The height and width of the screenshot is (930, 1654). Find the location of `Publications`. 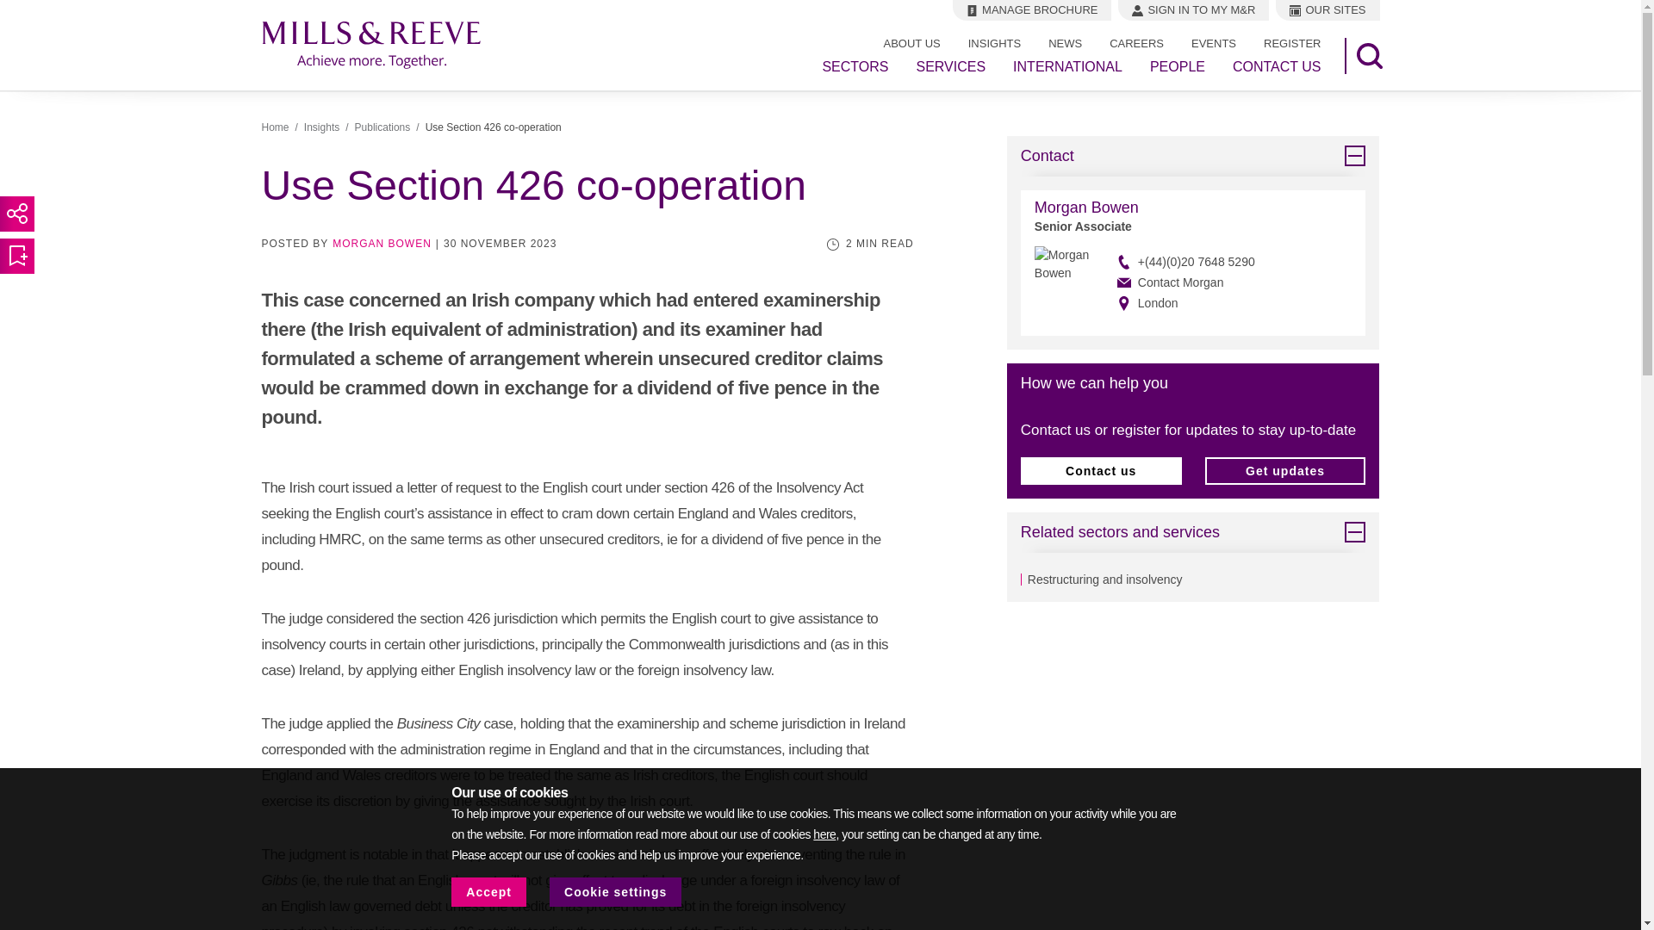

Publications is located at coordinates (382, 127).